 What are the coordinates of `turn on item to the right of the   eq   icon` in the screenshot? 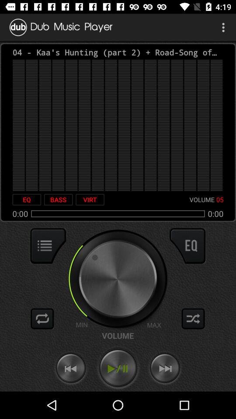 It's located at (58, 199).